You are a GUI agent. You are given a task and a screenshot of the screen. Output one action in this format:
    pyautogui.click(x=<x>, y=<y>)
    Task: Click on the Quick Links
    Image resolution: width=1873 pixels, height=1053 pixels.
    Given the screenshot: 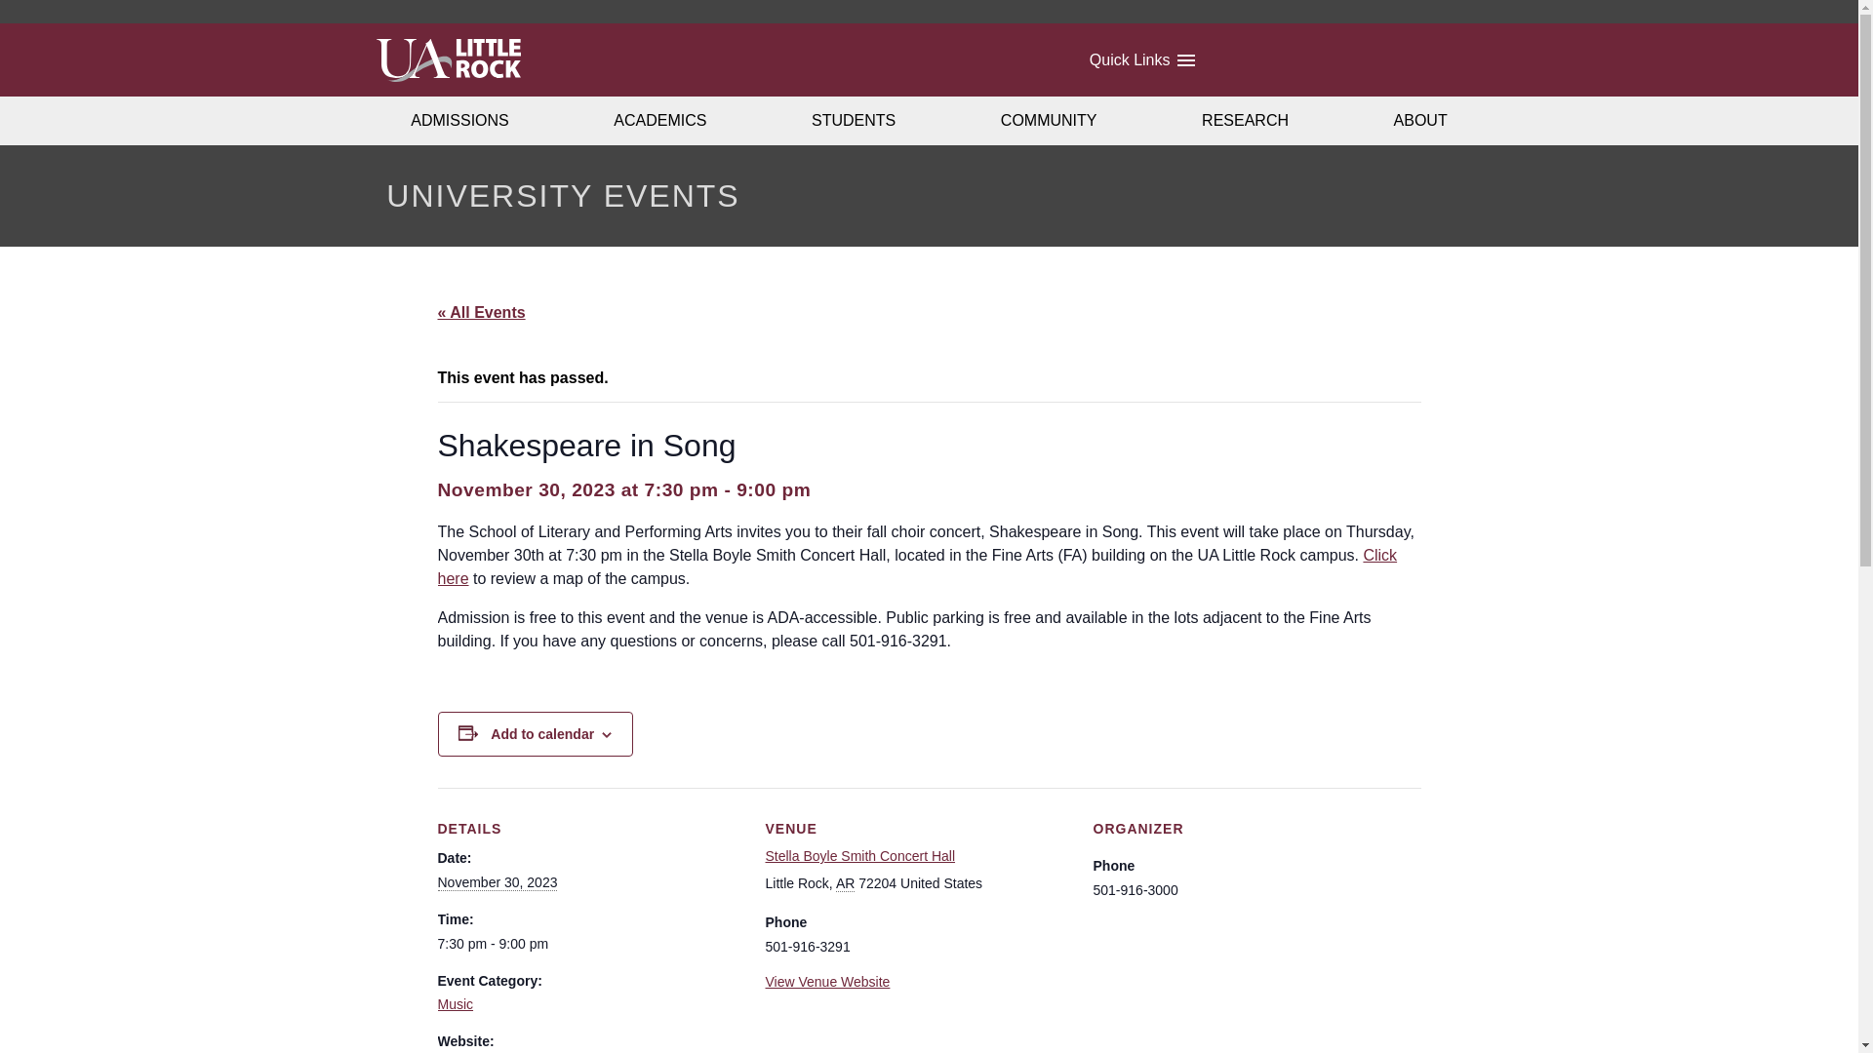 What is the action you would take?
    pyautogui.click(x=1139, y=60)
    